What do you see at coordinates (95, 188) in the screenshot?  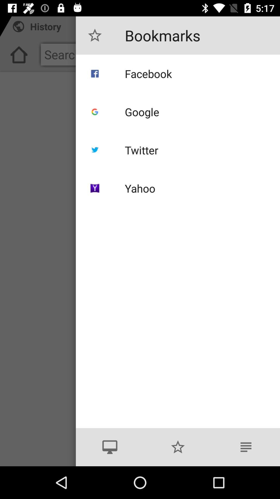 I see `click on icon beside yahoo` at bounding box center [95, 188].